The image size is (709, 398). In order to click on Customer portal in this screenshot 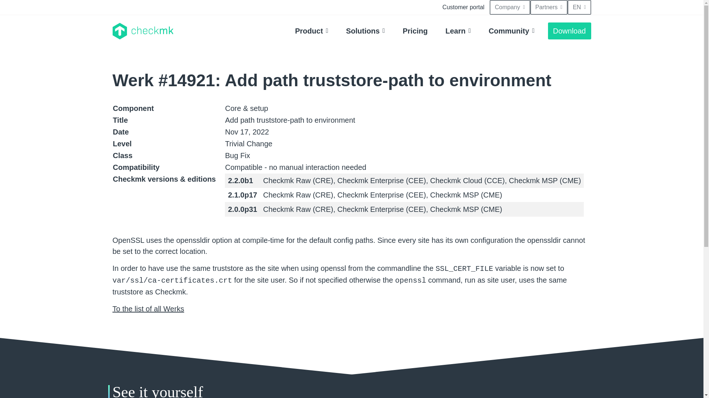, I will do `click(463, 7)`.